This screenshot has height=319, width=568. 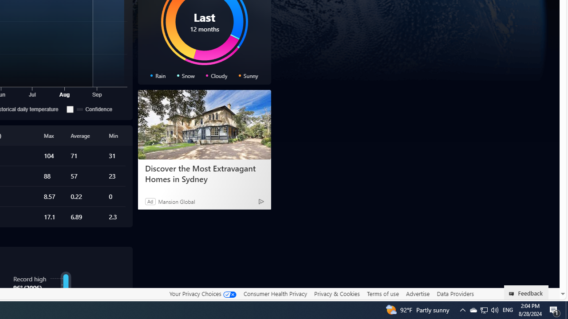 I want to click on Class: feedback_link_icon-DS-EntryPoint1-1, so click(x=513, y=294).